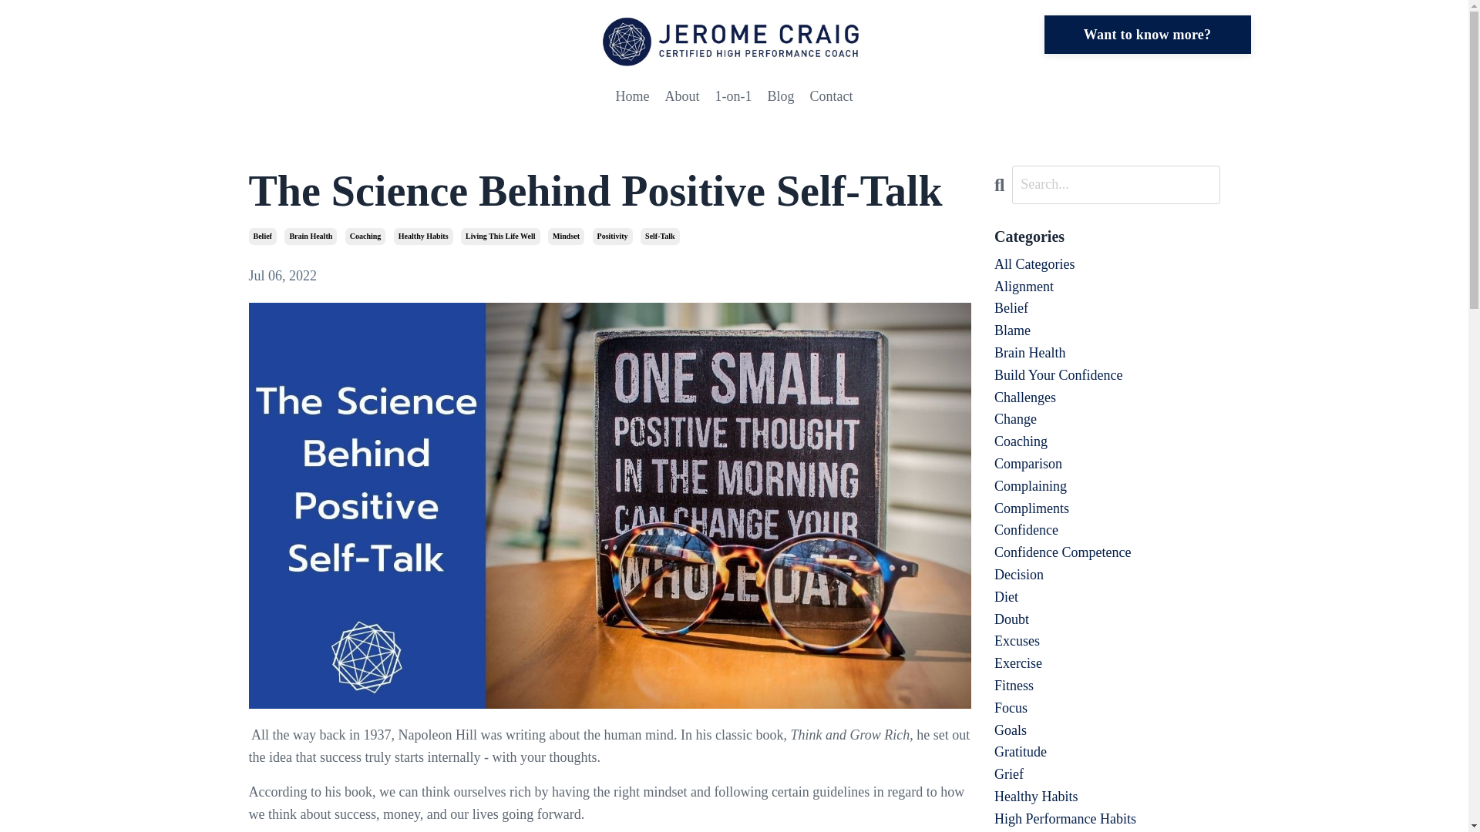 The width and height of the screenshot is (1480, 832). Describe the element at coordinates (1107, 398) in the screenshot. I see `Challenges` at that location.